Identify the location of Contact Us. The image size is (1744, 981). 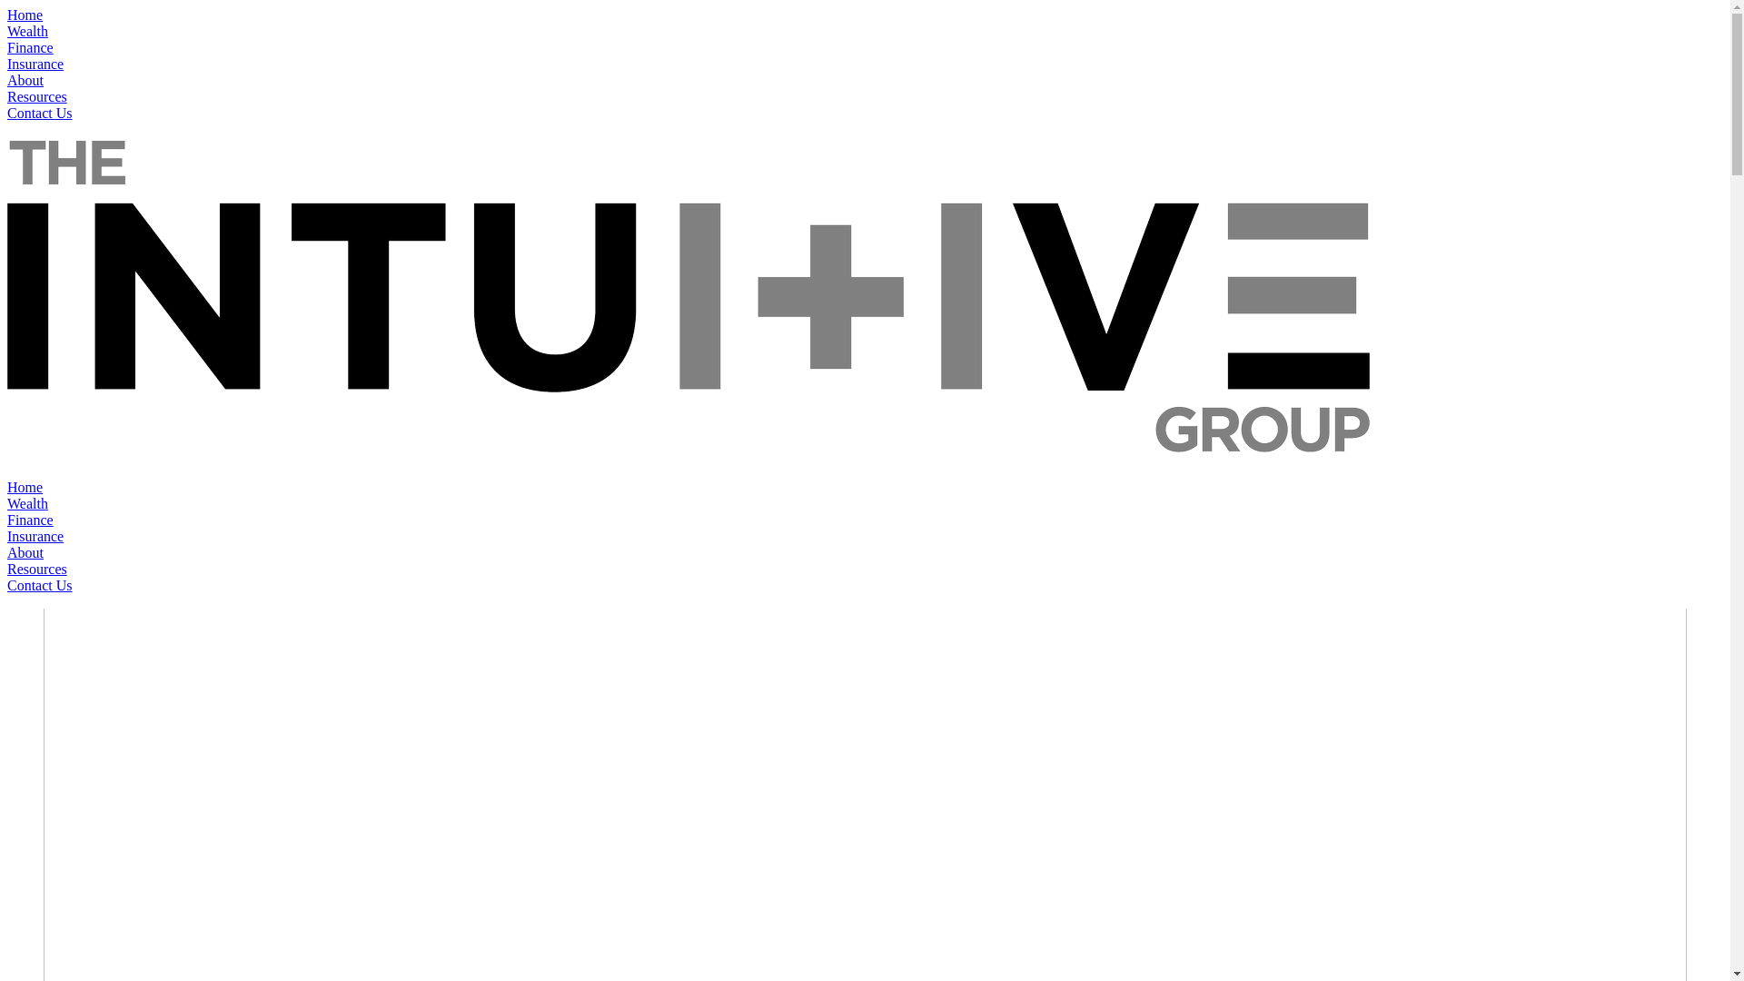
(40, 113).